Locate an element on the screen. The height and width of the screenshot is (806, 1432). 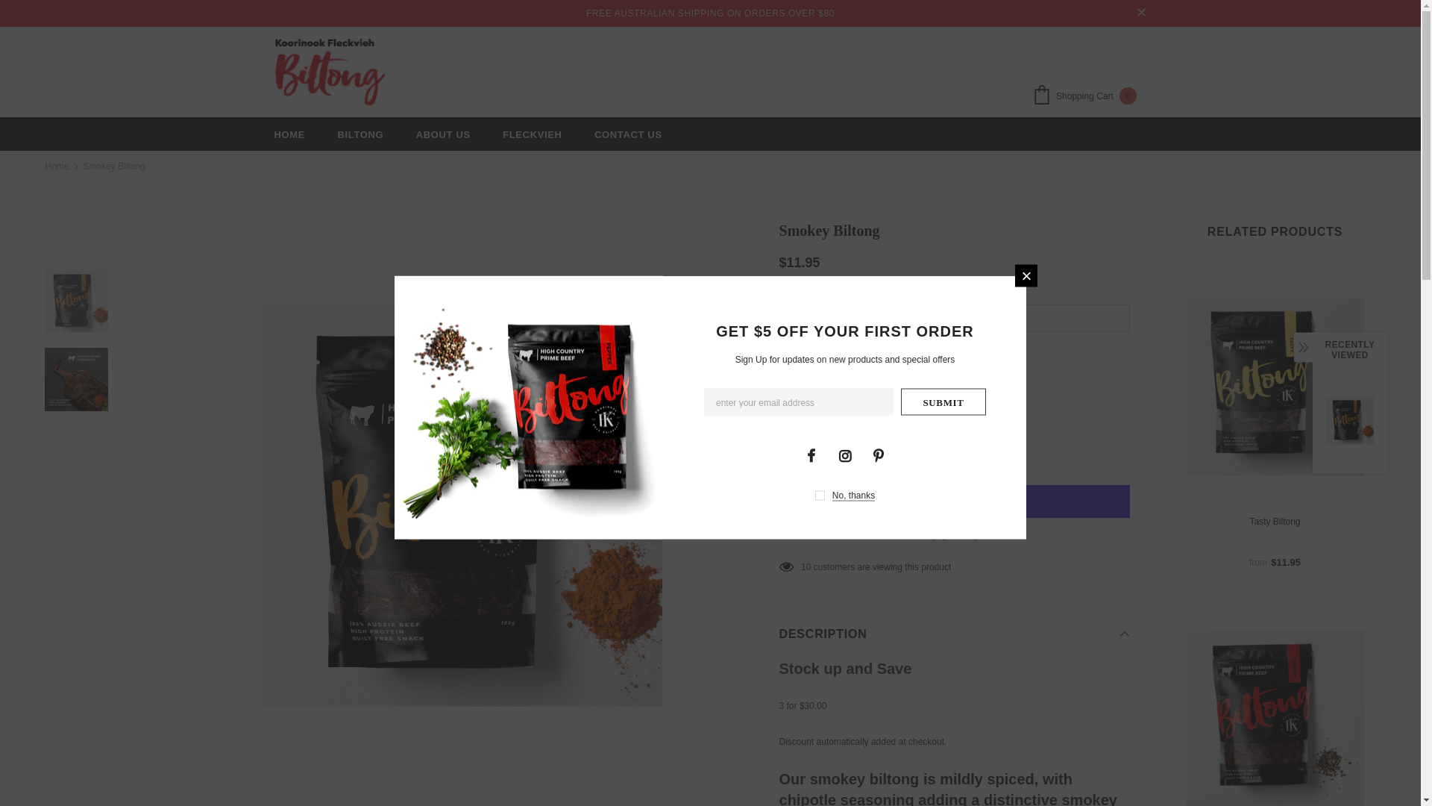
Instagram is located at coordinates (845, 454).